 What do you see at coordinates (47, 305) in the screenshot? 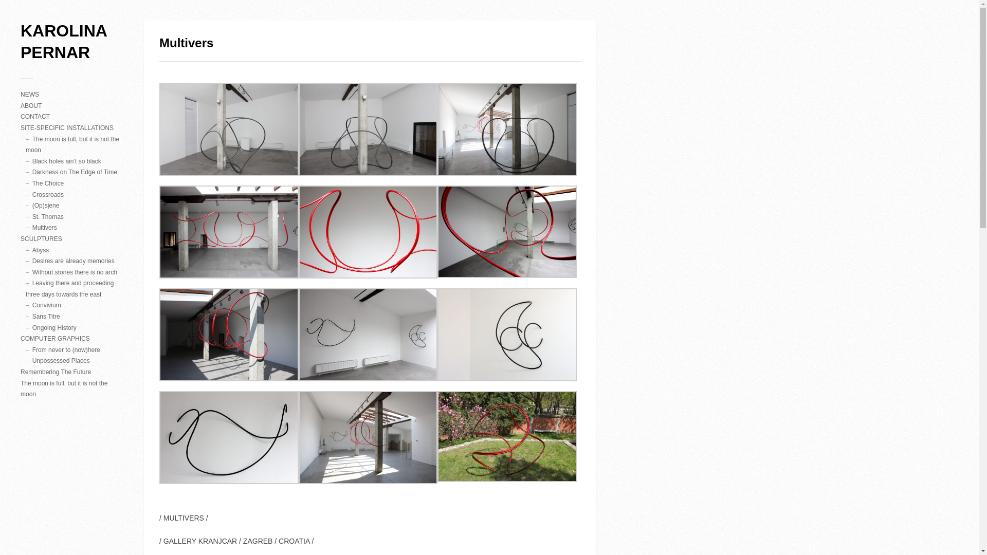
I see `Convivium` at bounding box center [47, 305].